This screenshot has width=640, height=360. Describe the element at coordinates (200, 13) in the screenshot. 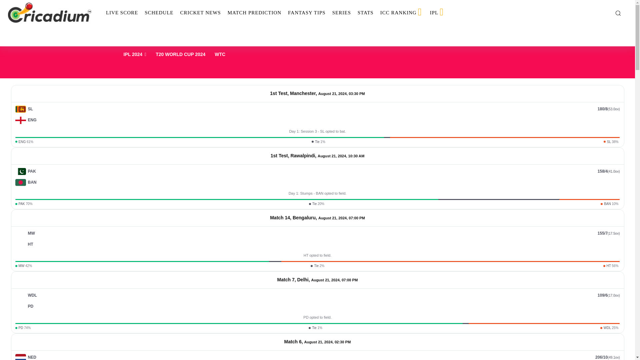

I see `CRICKET NEWS` at that location.